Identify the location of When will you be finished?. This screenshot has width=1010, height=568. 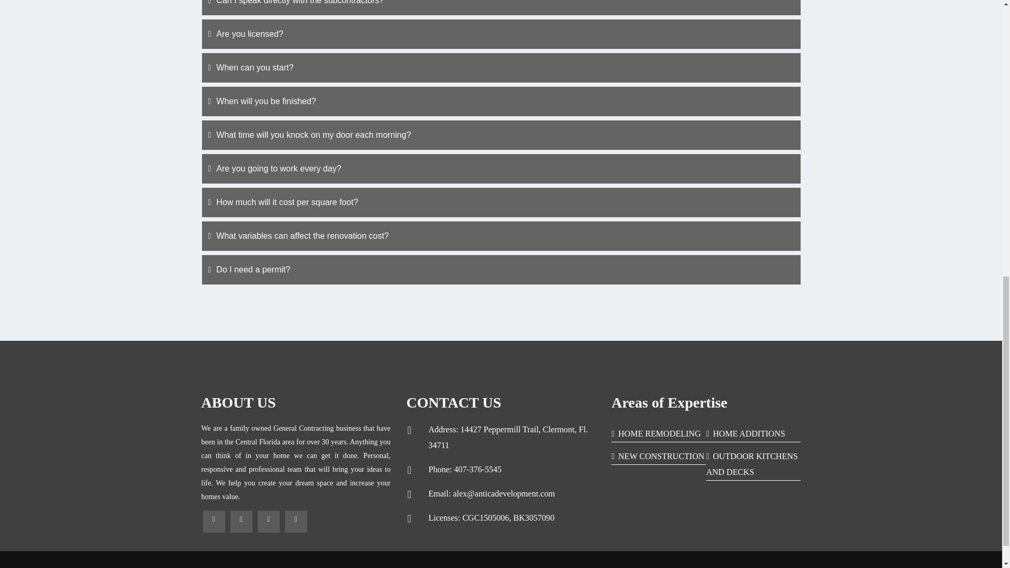
(501, 102).